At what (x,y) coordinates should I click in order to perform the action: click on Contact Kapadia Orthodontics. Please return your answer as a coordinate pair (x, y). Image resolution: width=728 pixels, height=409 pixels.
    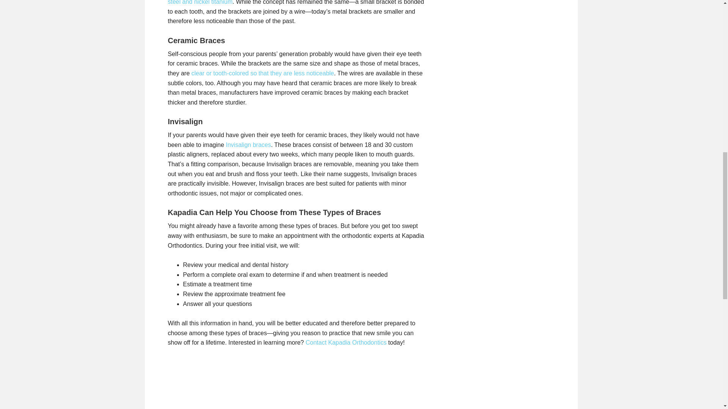
    Looking at the image, I should click on (346, 342).